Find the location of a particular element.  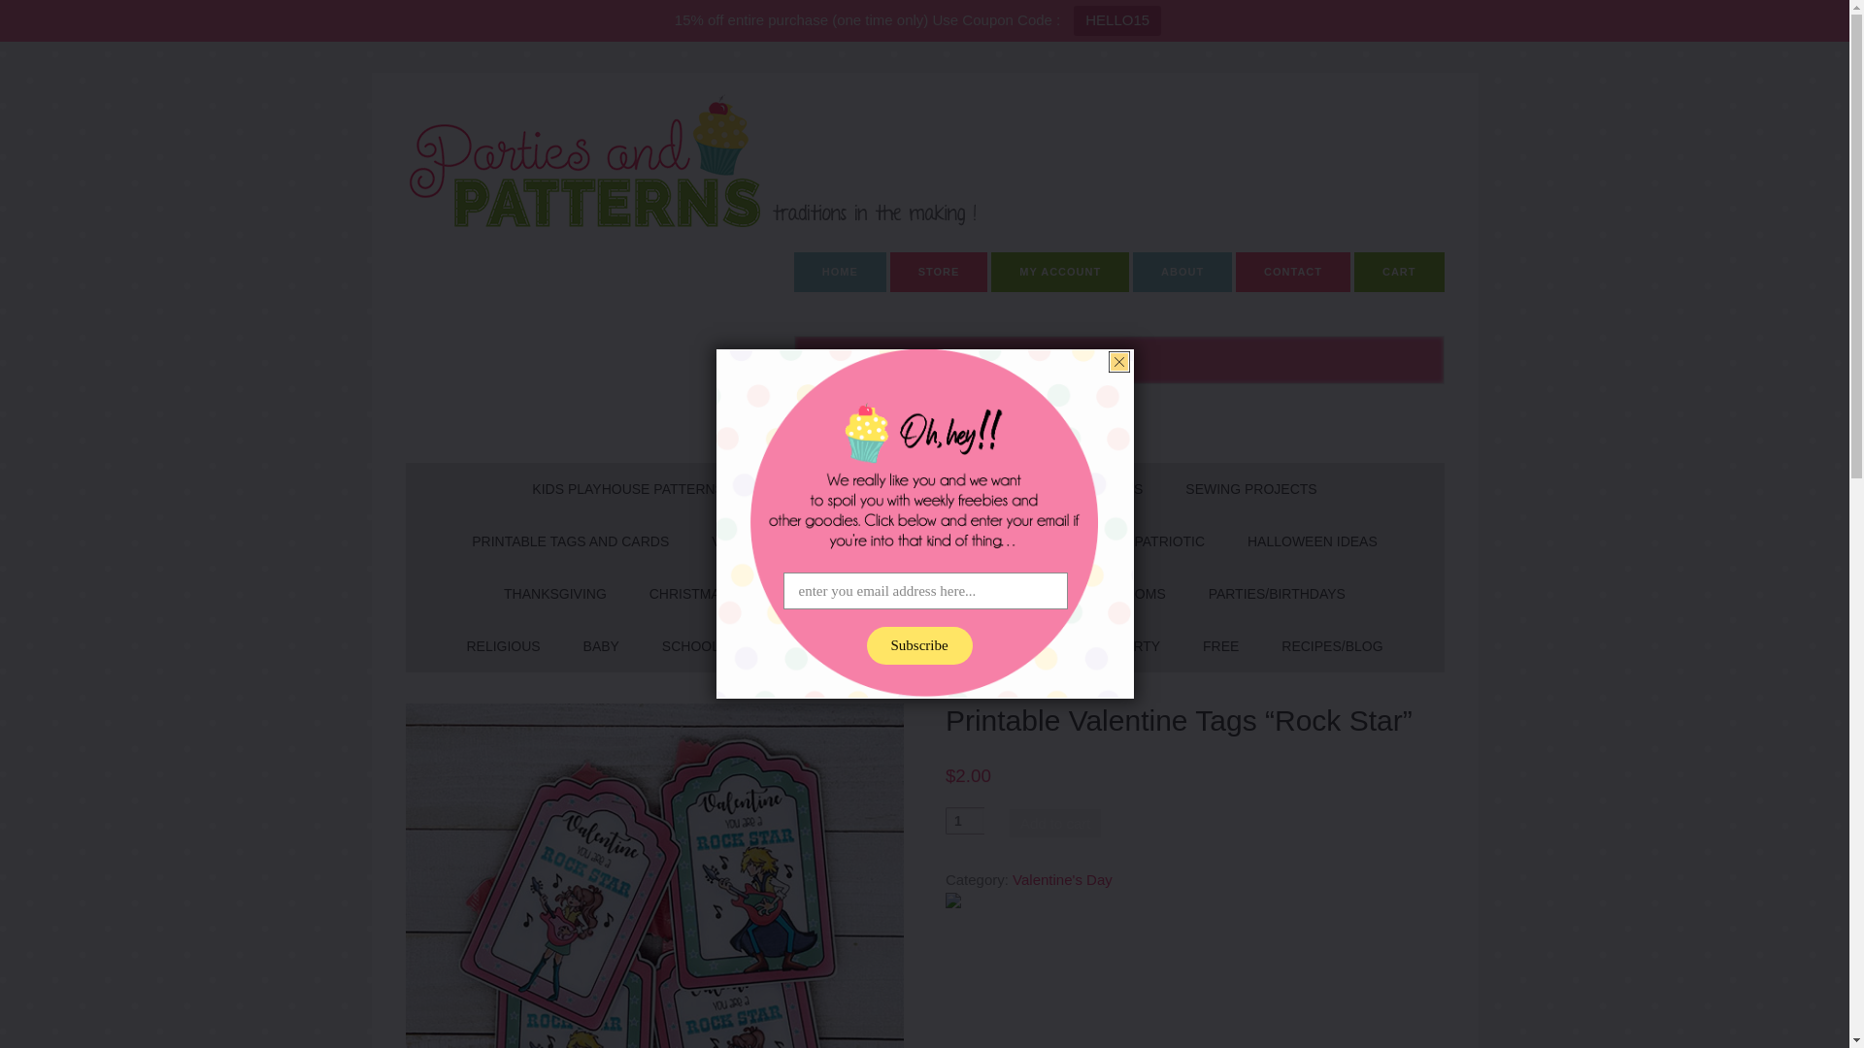

QUILTS is located at coordinates (1118, 489).